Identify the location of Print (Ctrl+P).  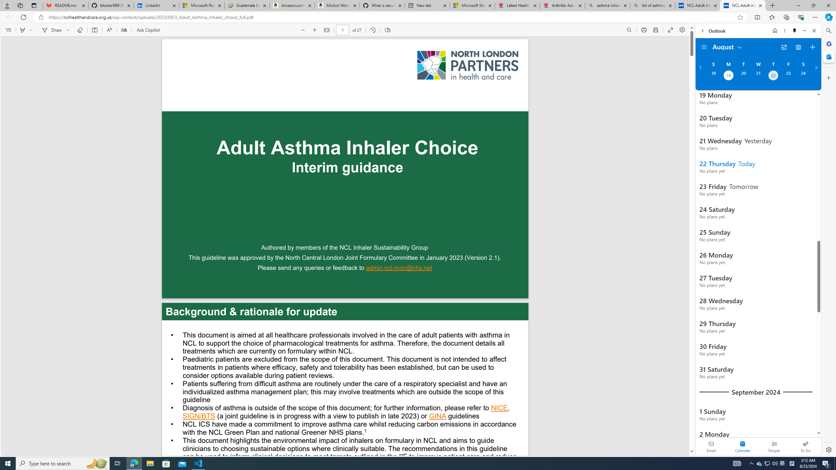
(644, 30).